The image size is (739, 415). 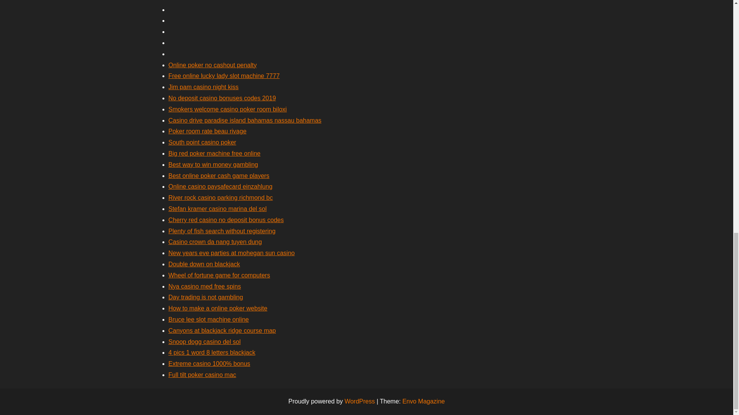 What do you see at coordinates (220, 186) in the screenshot?
I see `Online casino paysafecard einzahlung` at bounding box center [220, 186].